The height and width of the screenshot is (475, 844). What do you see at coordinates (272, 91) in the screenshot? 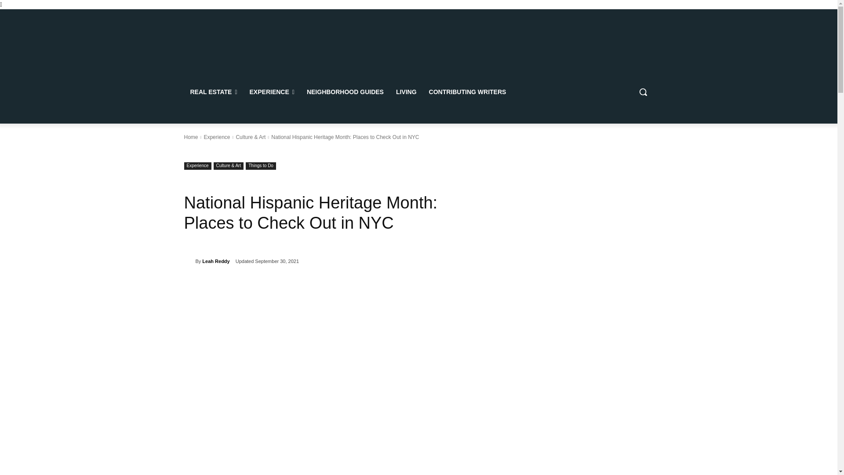
I see `EXPERIENCE` at bounding box center [272, 91].